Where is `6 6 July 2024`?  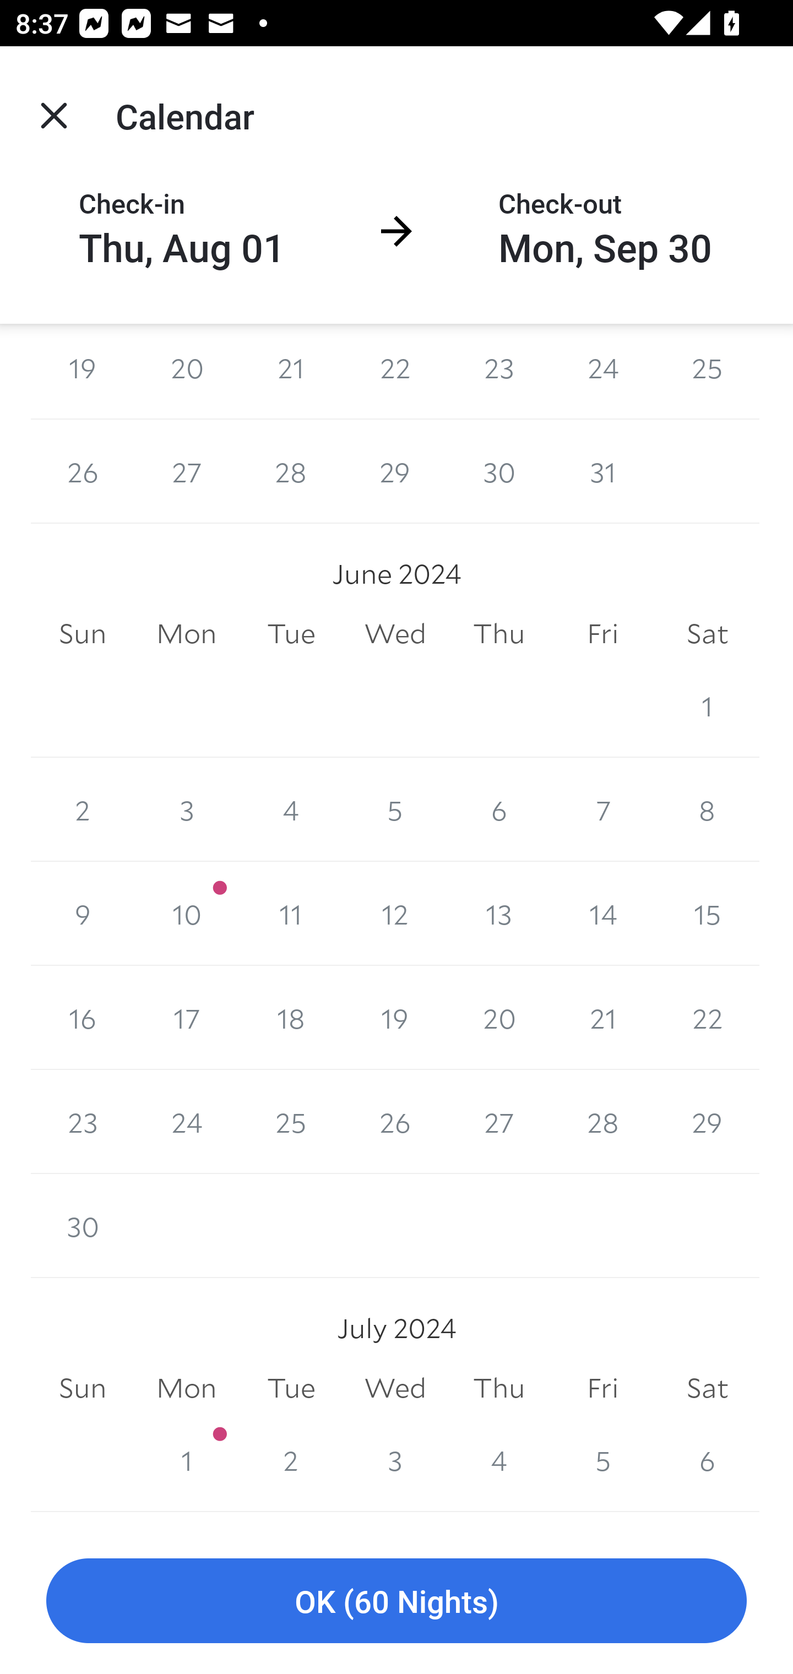
6 6 July 2024 is located at coordinates (707, 1459).